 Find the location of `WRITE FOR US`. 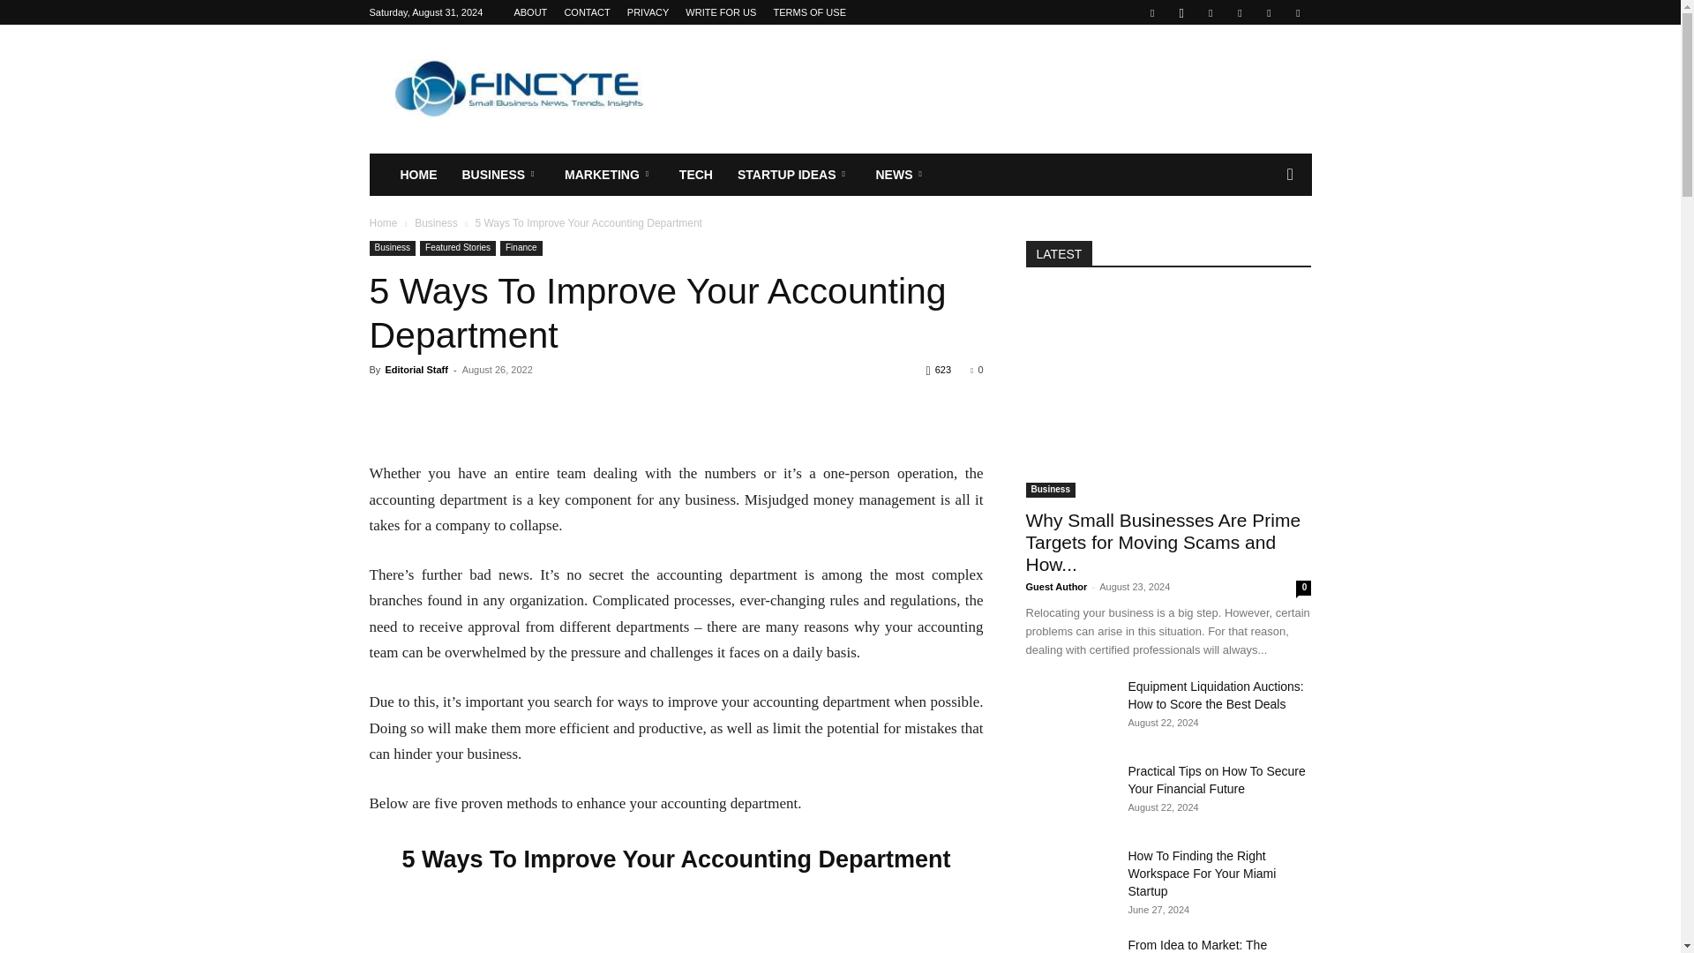

WRITE FOR US is located at coordinates (720, 12).